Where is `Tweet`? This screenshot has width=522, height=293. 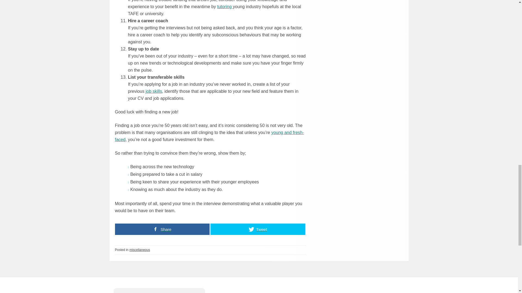 Tweet is located at coordinates (258, 229).